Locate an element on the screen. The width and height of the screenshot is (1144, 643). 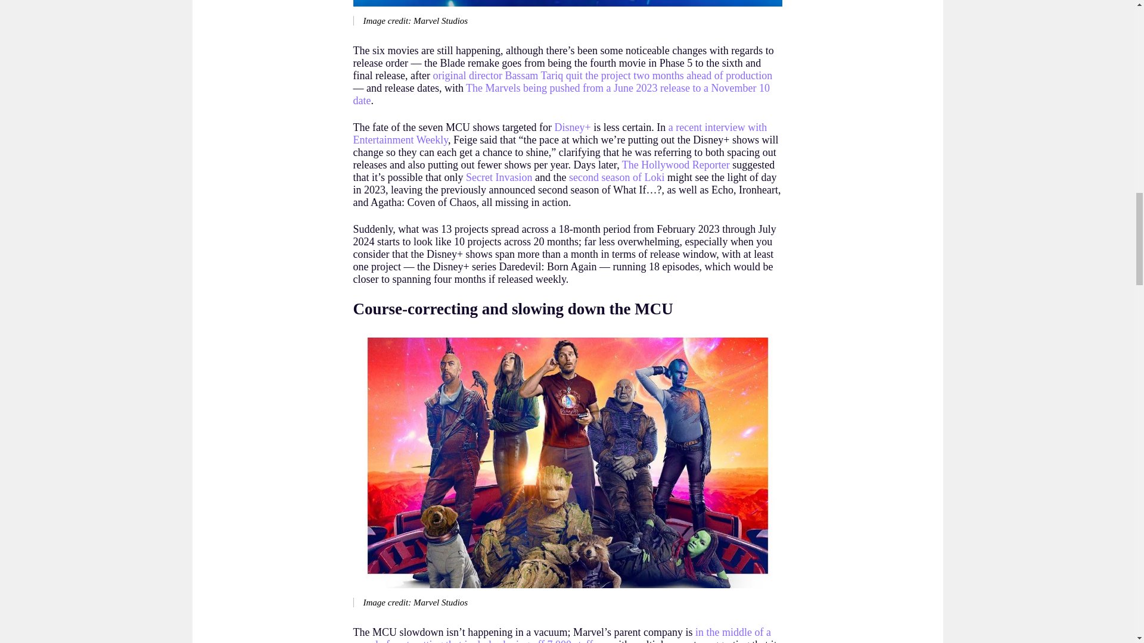
second season of Loki is located at coordinates (616, 177).